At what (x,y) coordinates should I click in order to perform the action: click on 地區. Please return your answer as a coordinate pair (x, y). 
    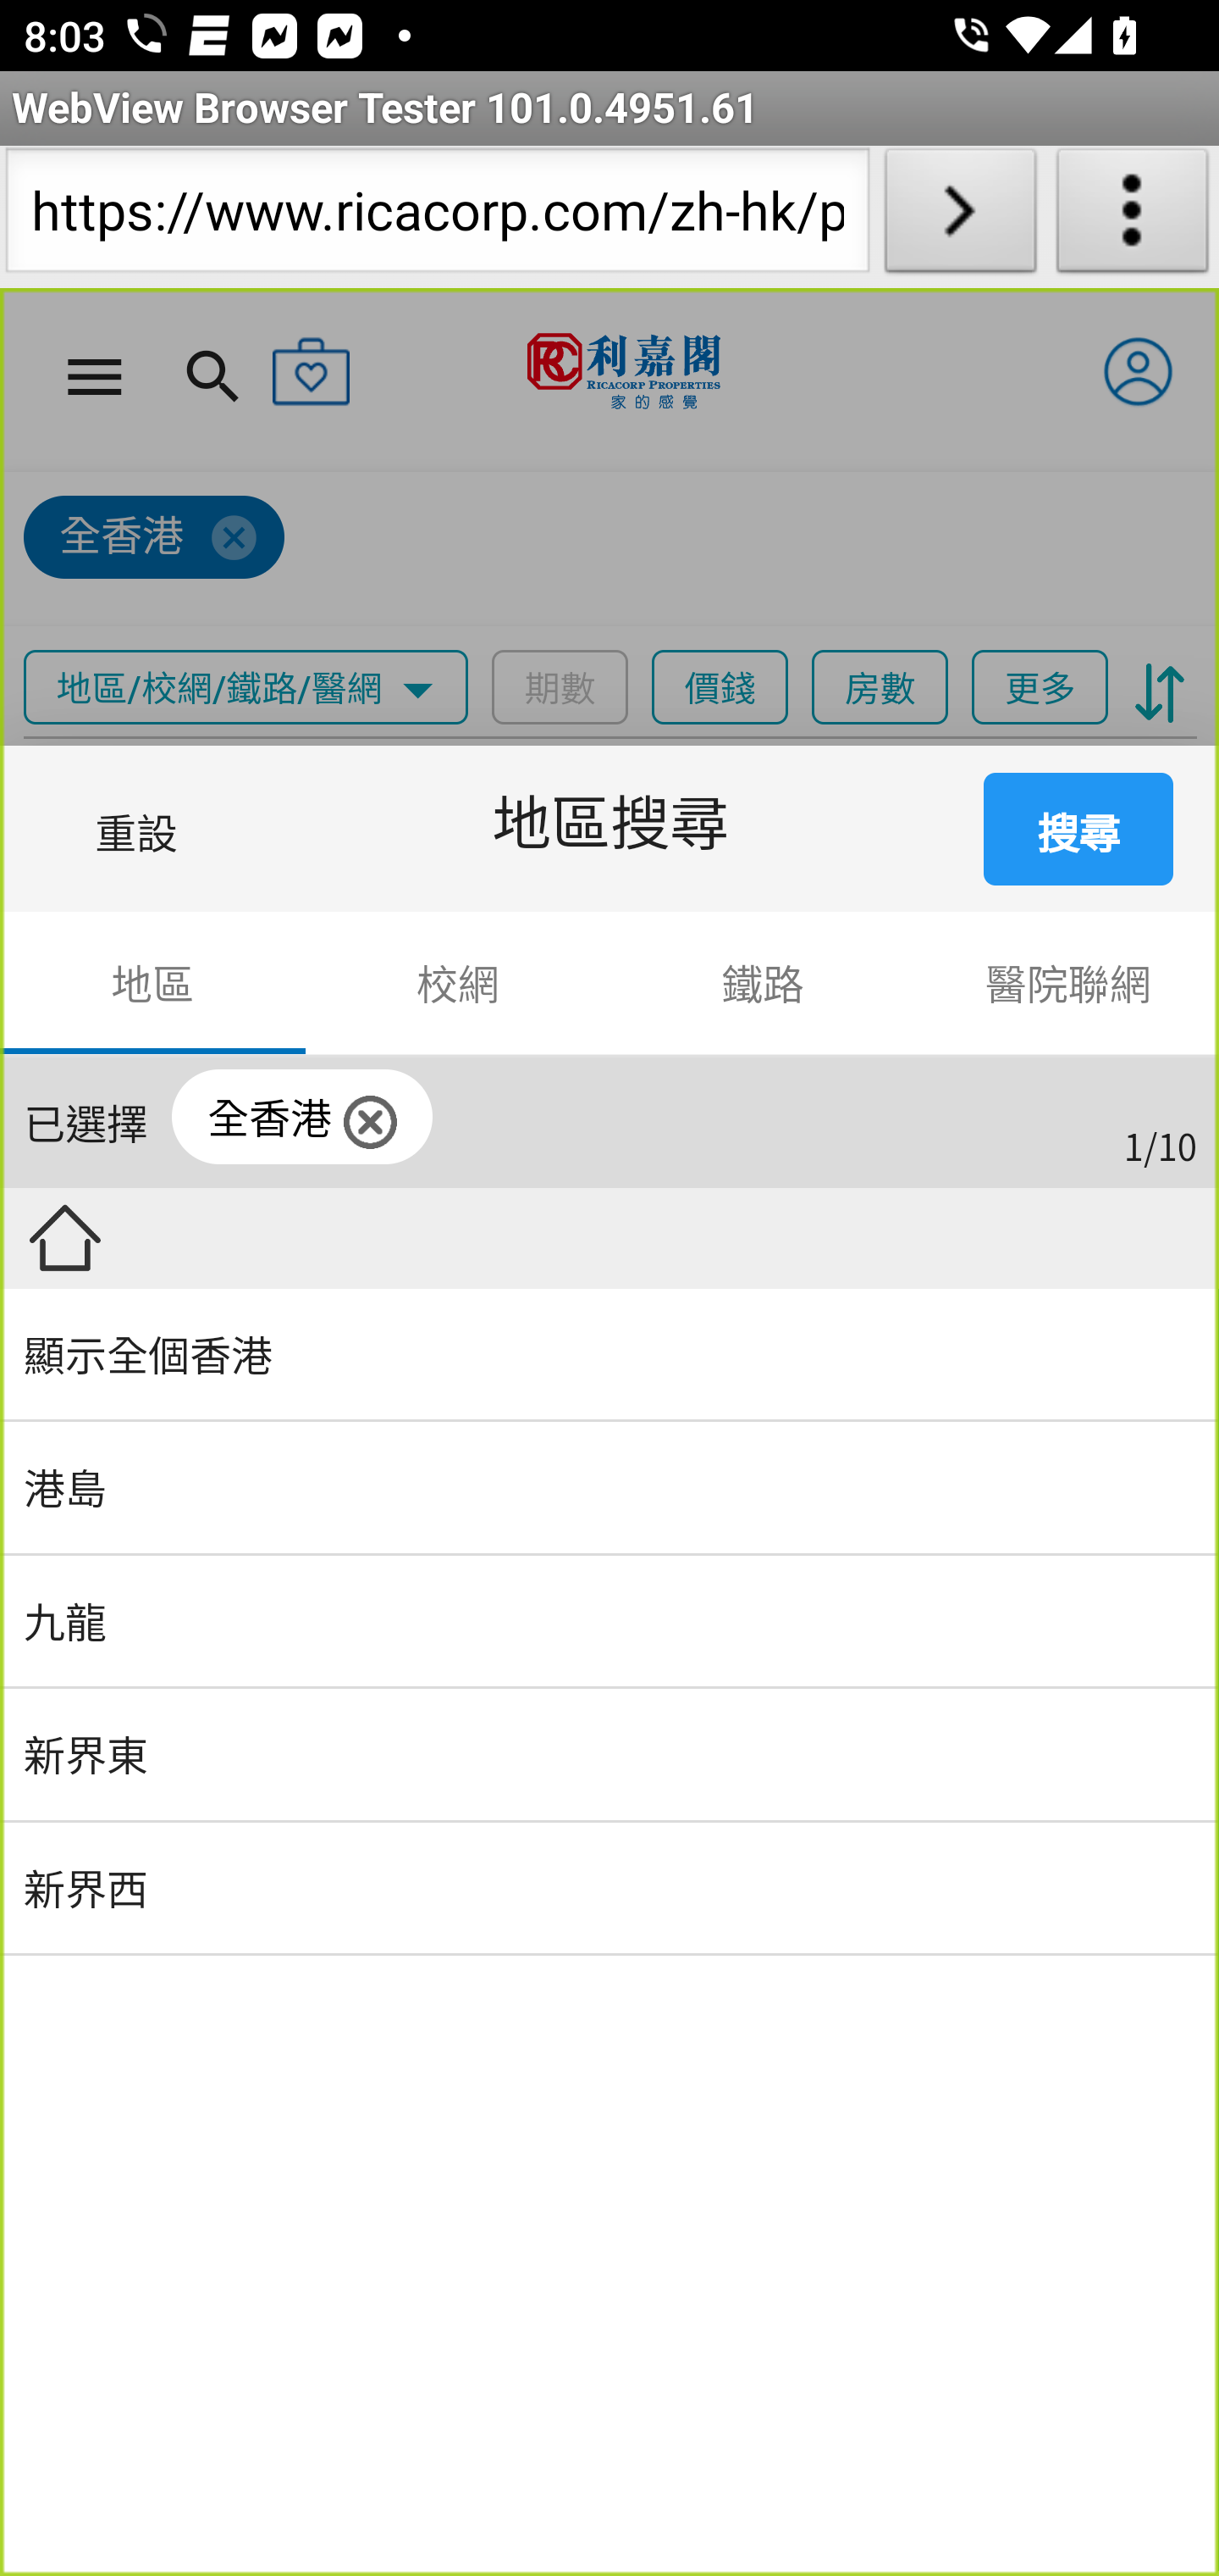
    Looking at the image, I should click on (154, 984).